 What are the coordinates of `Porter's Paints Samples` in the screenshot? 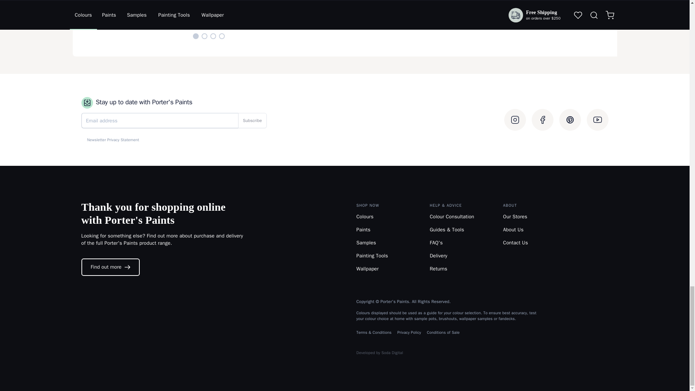 It's located at (366, 243).